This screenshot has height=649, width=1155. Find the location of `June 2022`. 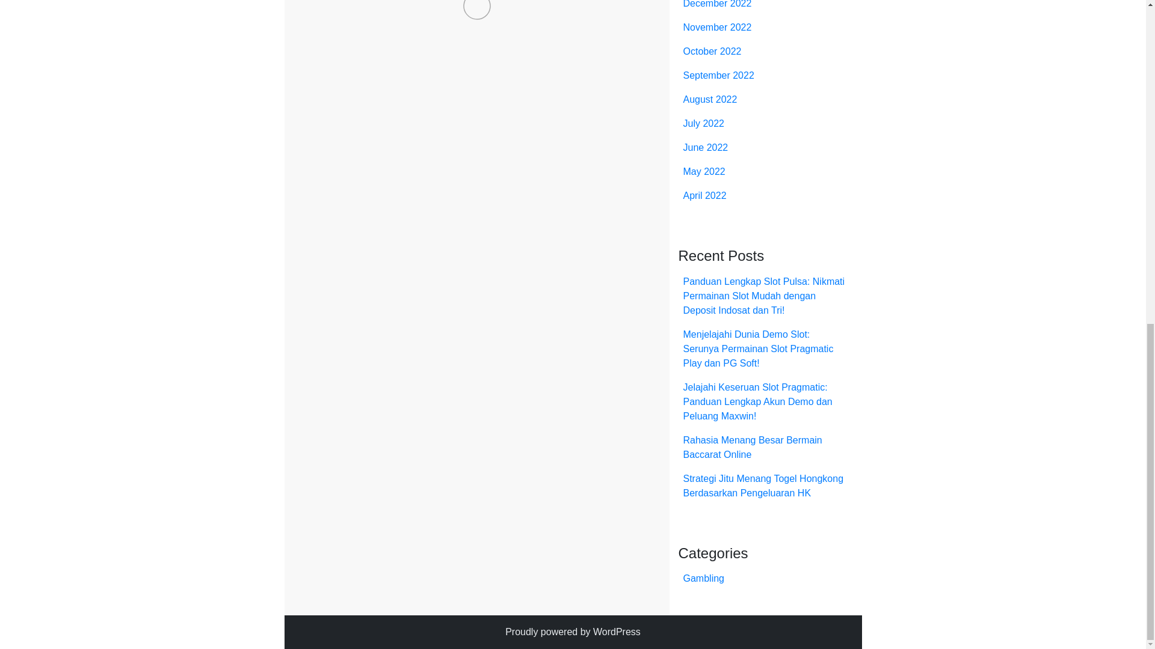

June 2022 is located at coordinates (706, 147).